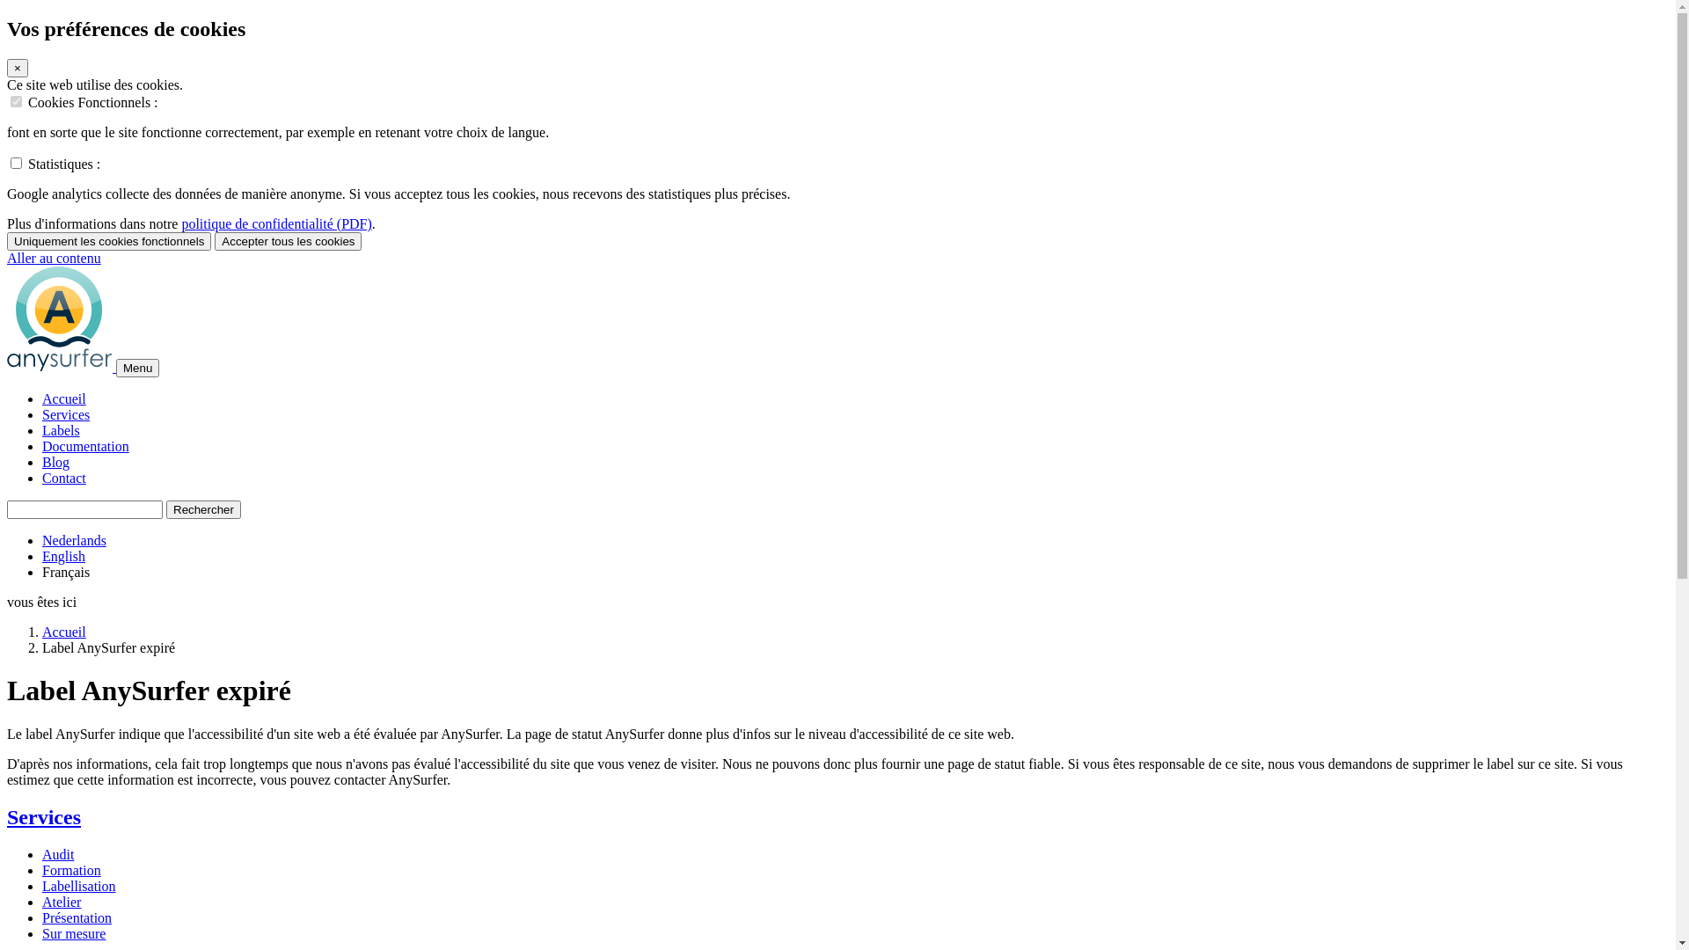 Image resolution: width=1689 pixels, height=950 pixels. I want to click on Services, so click(44, 817).